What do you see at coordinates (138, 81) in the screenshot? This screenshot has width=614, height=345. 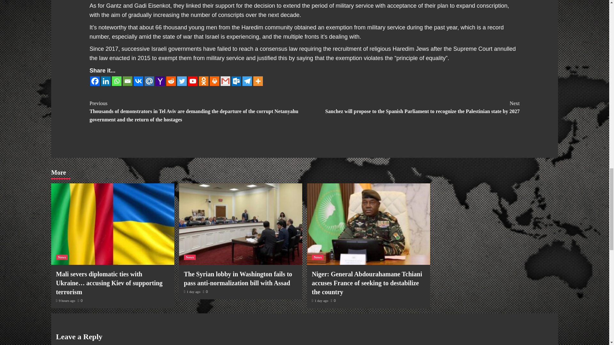 I see `Vkontakte` at bounding box center [138, 81].